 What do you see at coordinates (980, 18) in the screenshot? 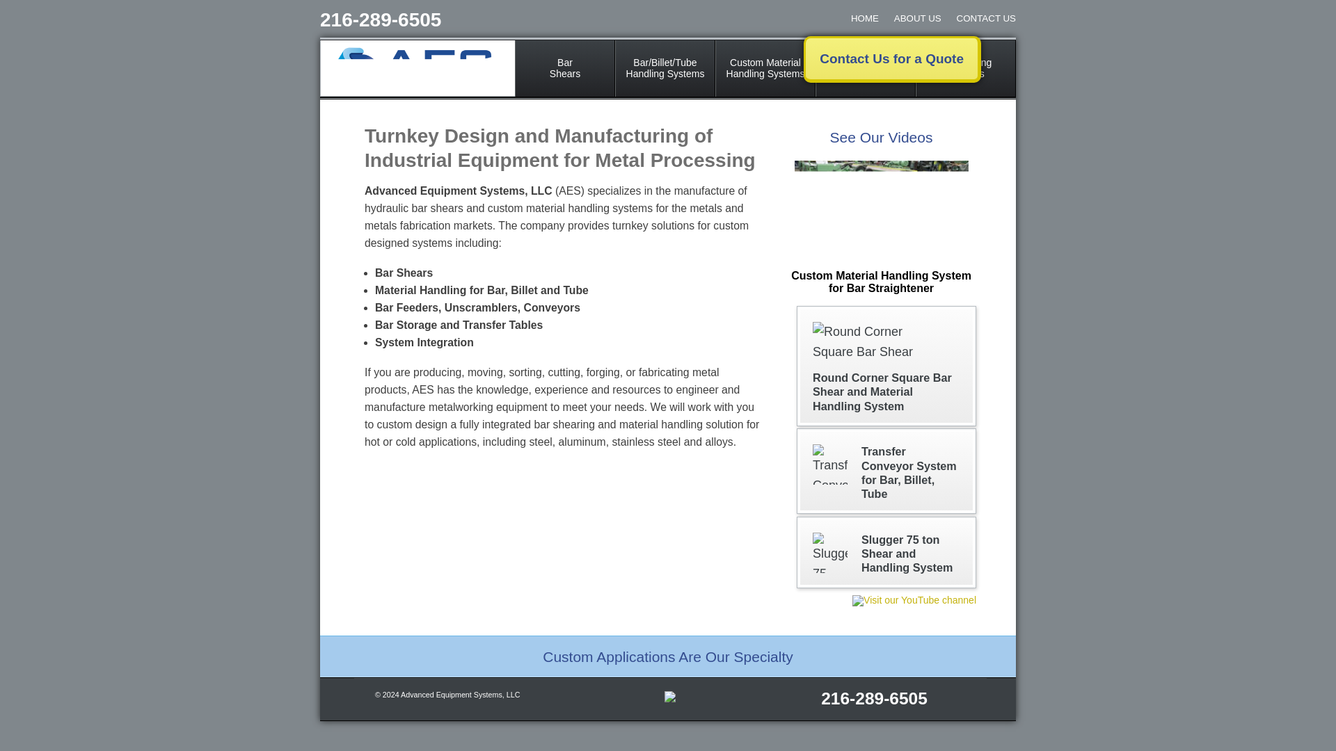
I see `CONTACT US` at bounding box center [980, 18].